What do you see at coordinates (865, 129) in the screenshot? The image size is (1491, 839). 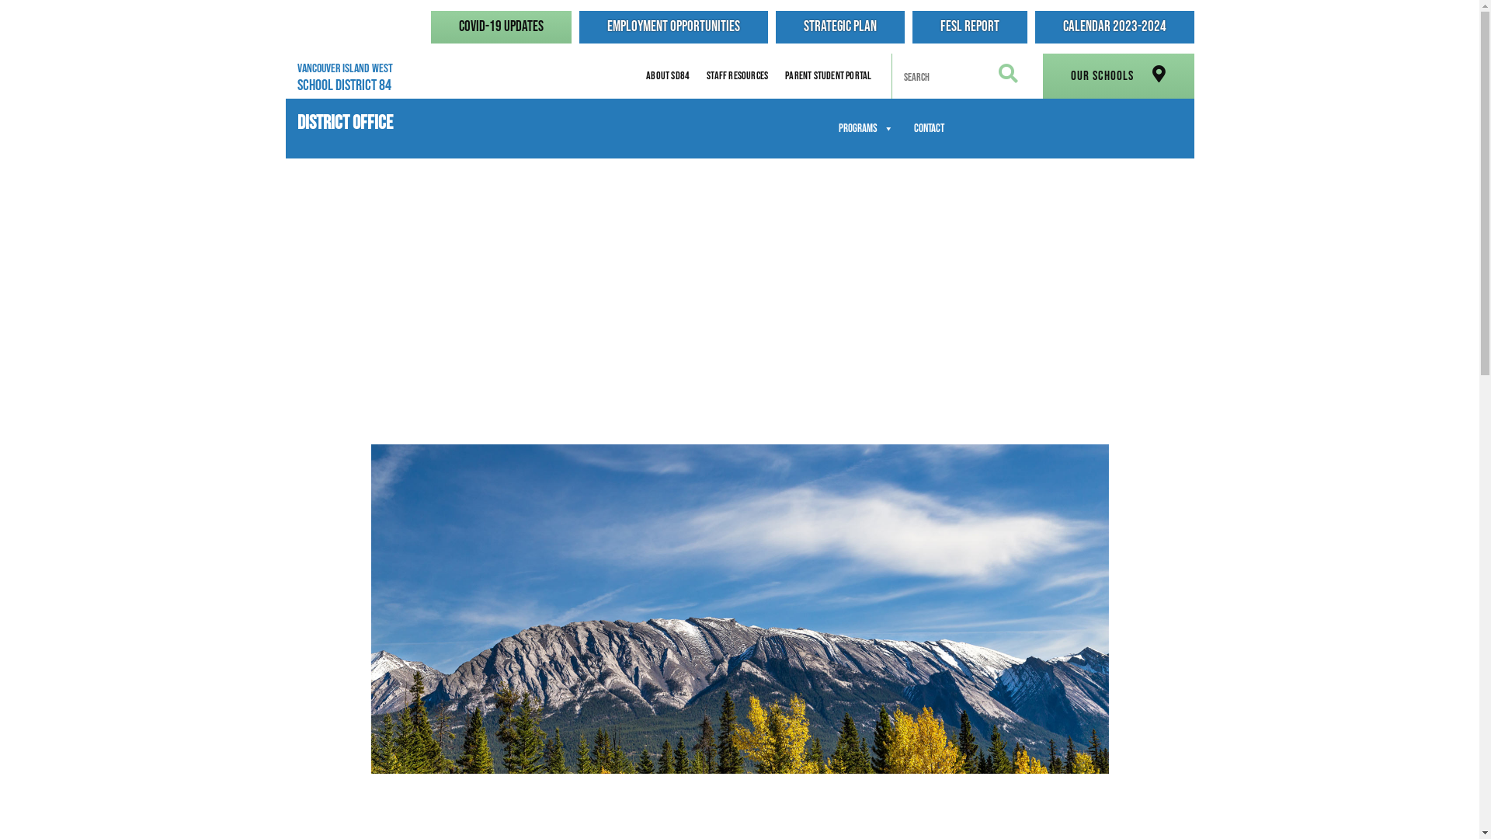 I see `PROGRAMS` at bounding box center [865, 129].